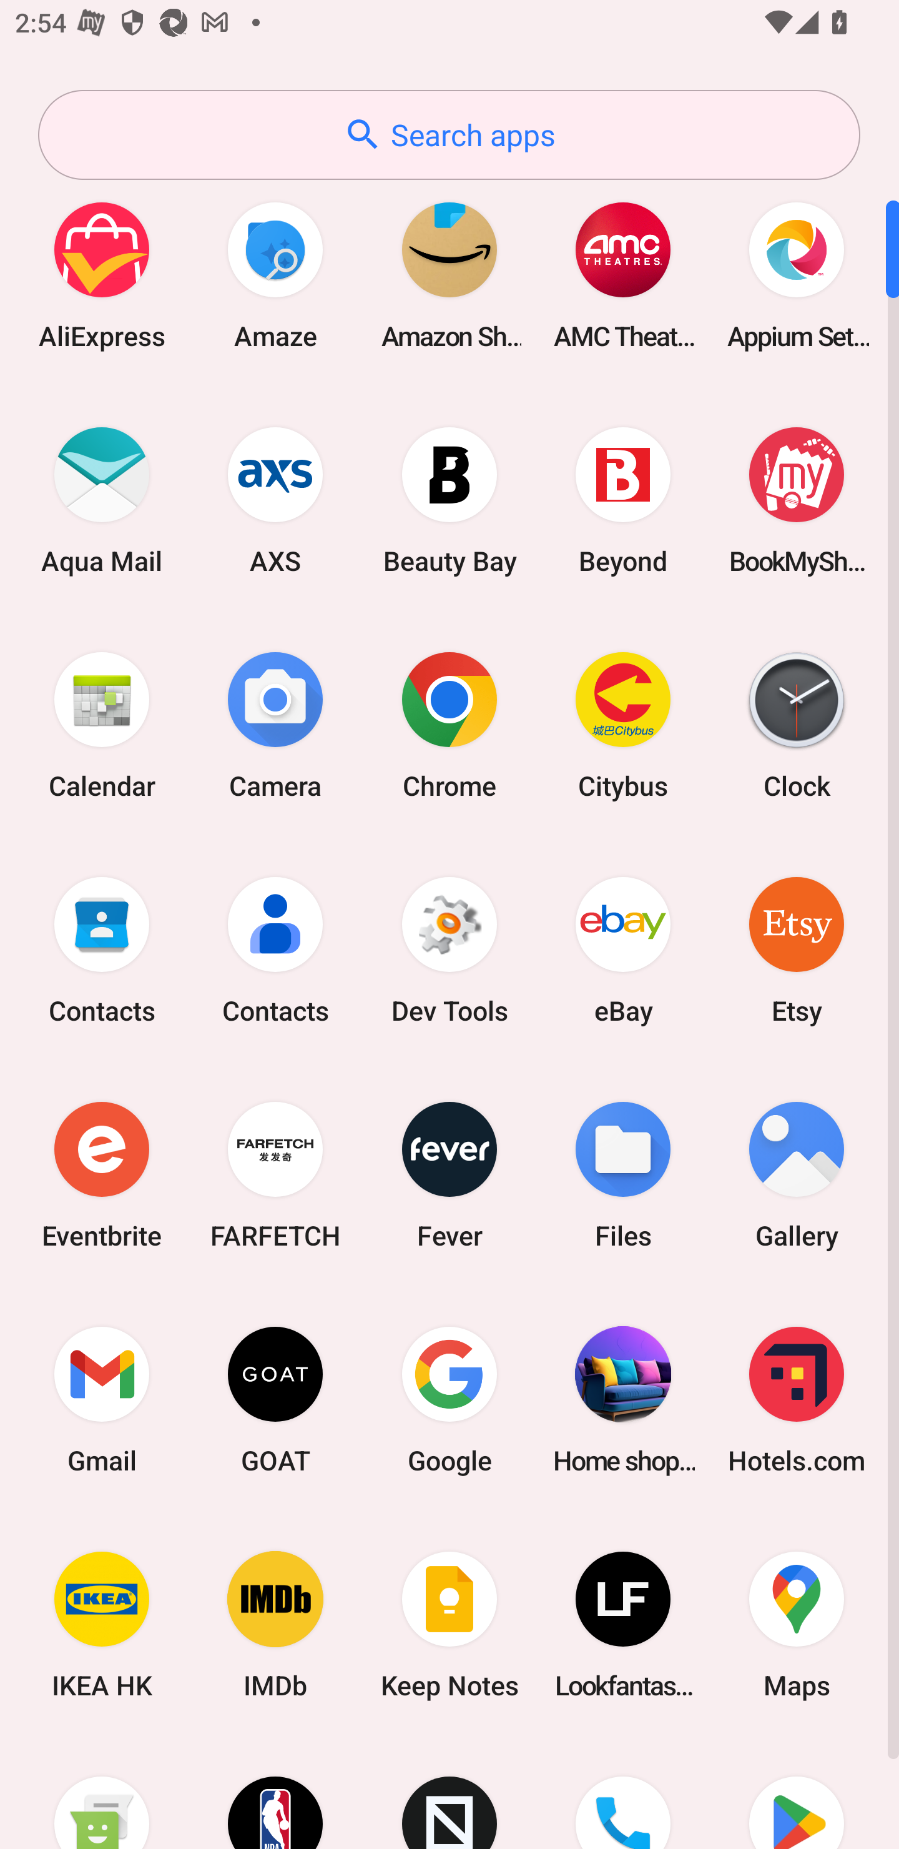 This screenshot has height=1849, width=899. What do you see at coordinates (623, 275) in the screenshot?
I see `AMC Theatres` at bounding box center [623, 275].